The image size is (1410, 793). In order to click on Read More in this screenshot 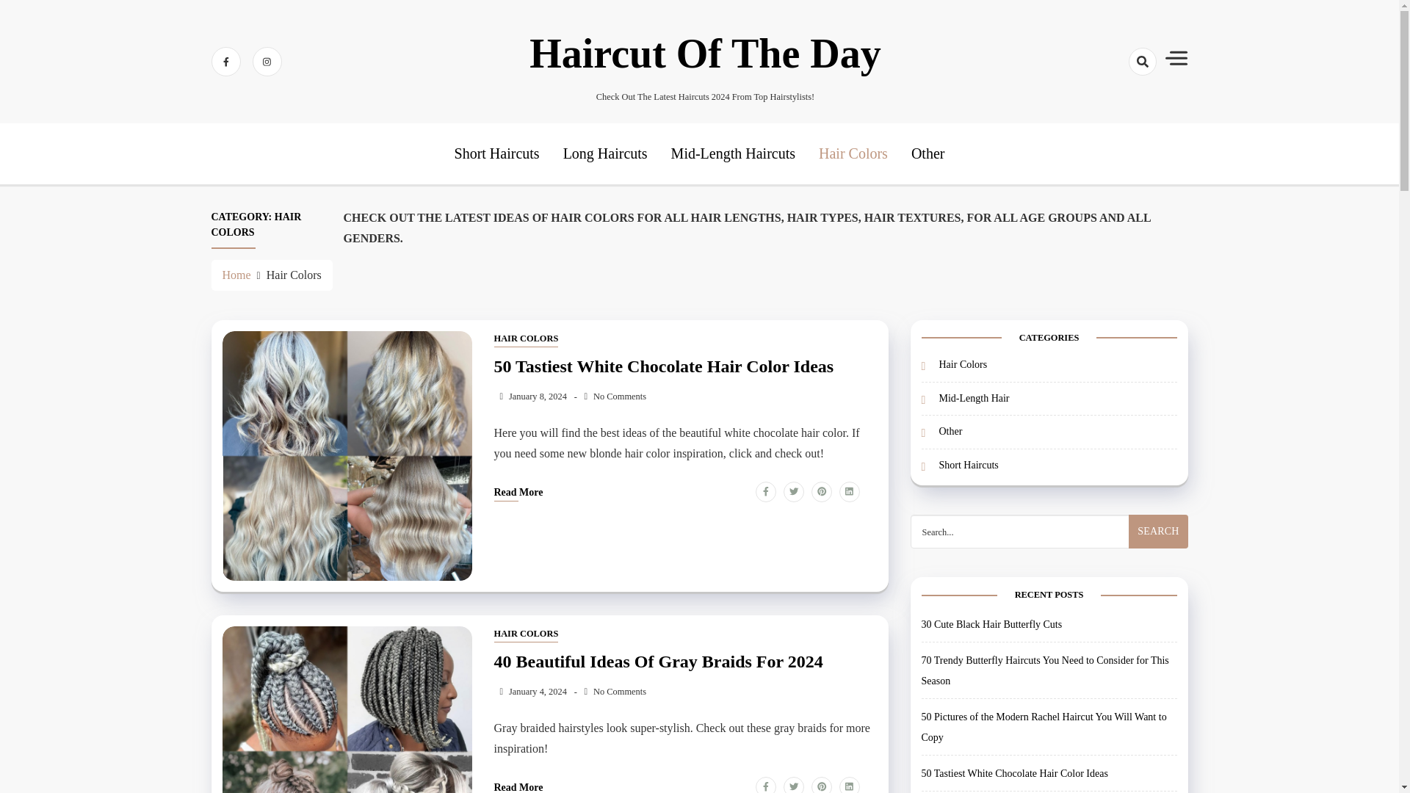, I will do `click(518, 493)`.